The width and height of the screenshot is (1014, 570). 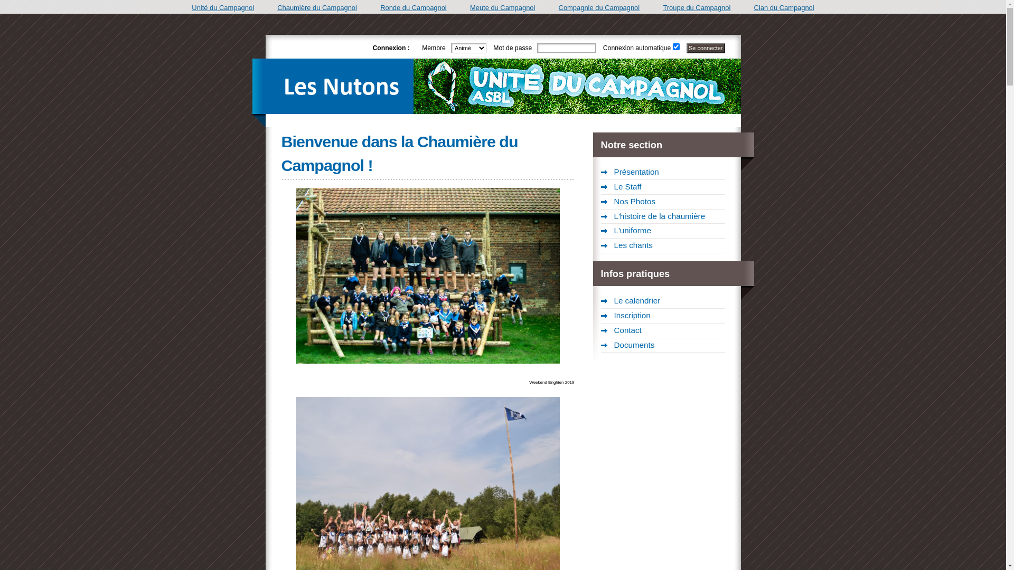 I want to click on Ronde du Campagnol, so click(x=414, y=7).